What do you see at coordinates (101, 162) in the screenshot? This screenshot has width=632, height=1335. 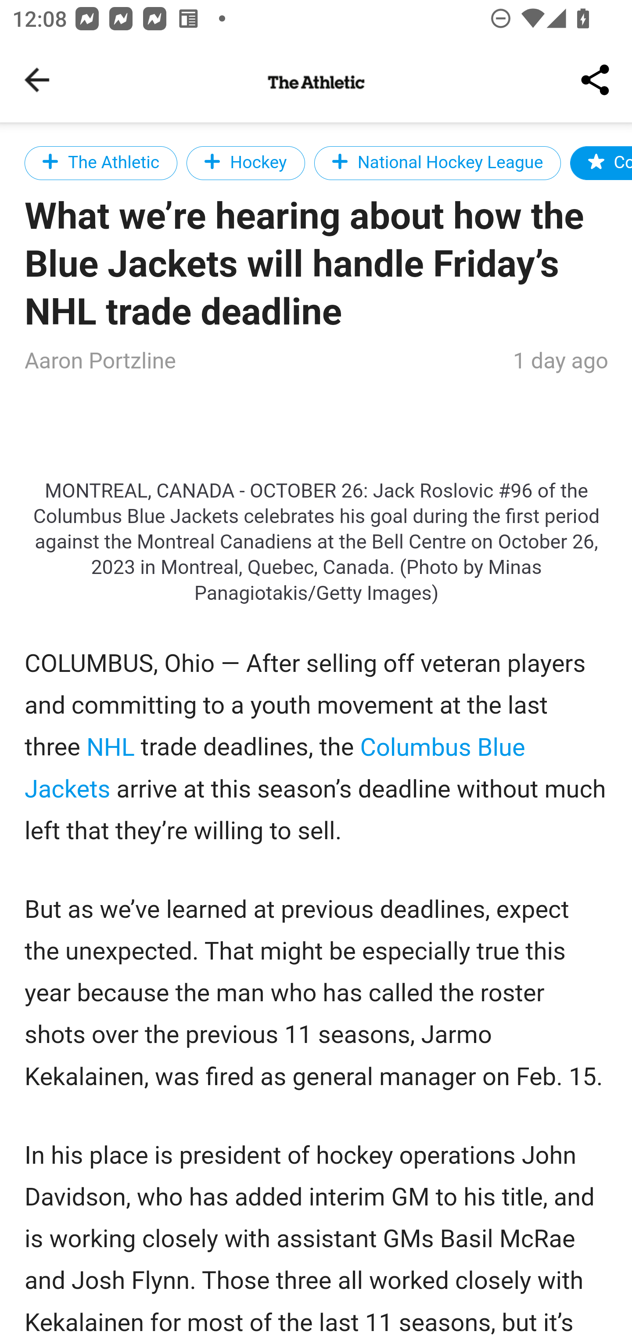 I see `The Athletic` at bounding box center [101, 162].